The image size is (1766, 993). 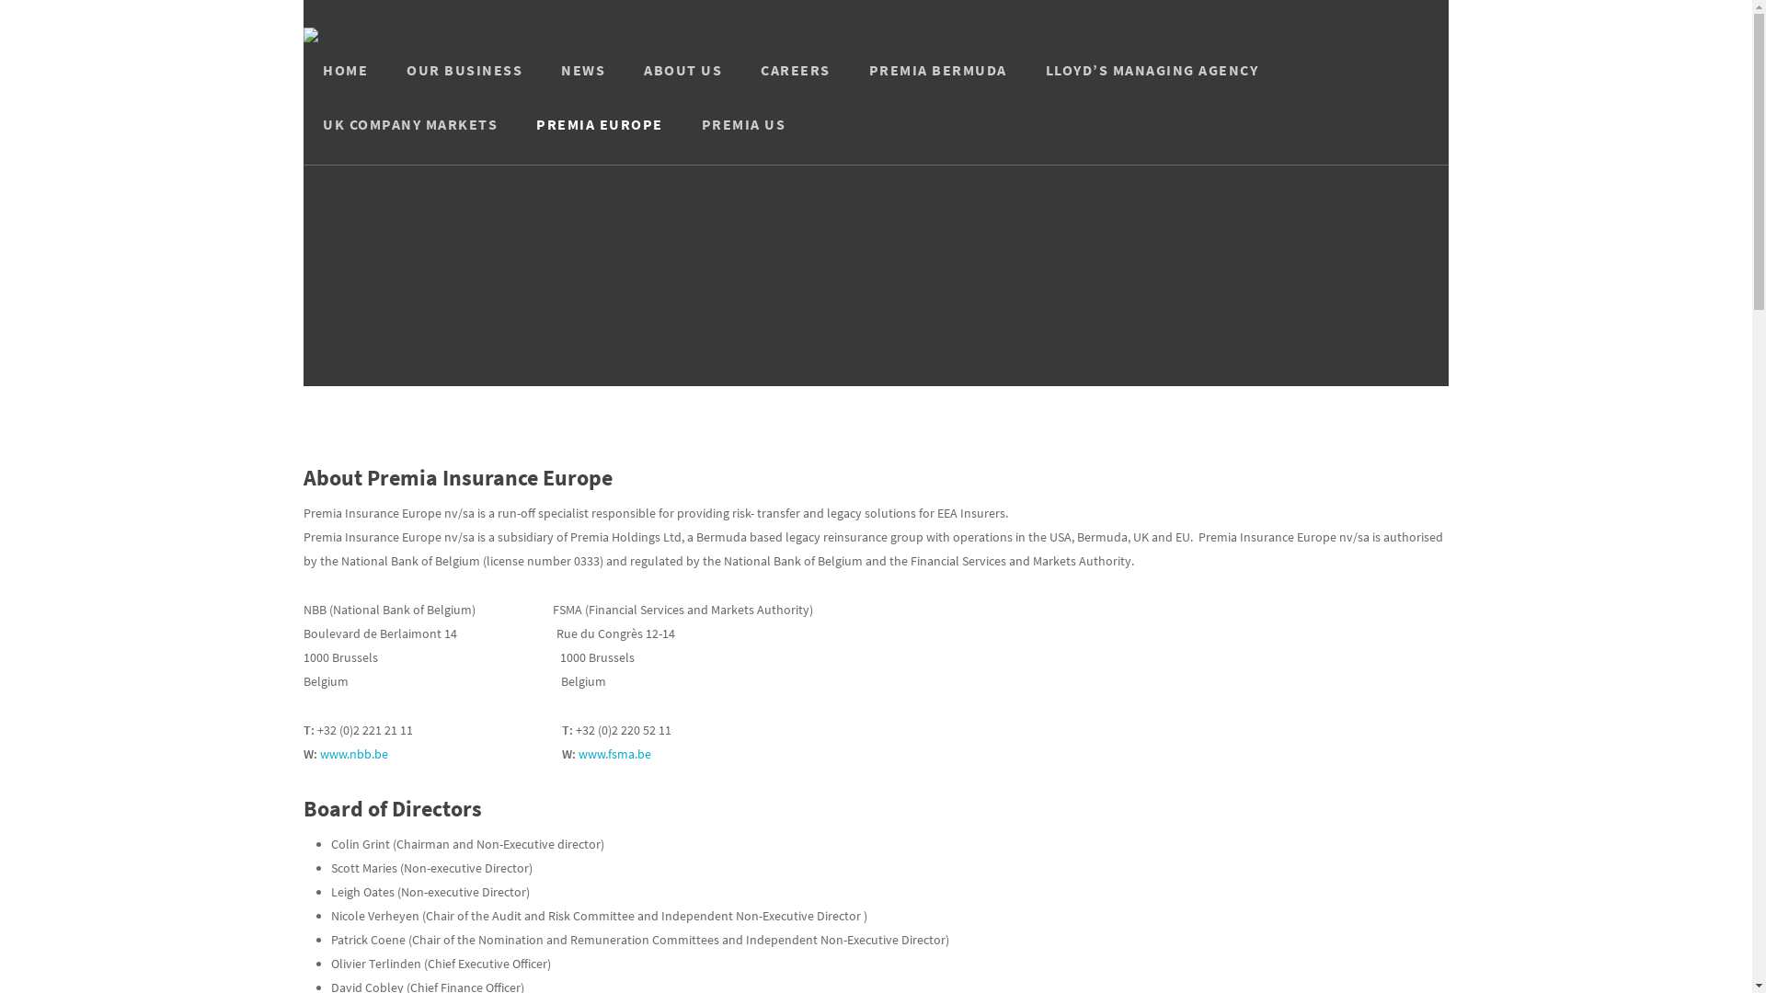 I want to click on PREMIA BERMUDA, so click(x=937, y=84).